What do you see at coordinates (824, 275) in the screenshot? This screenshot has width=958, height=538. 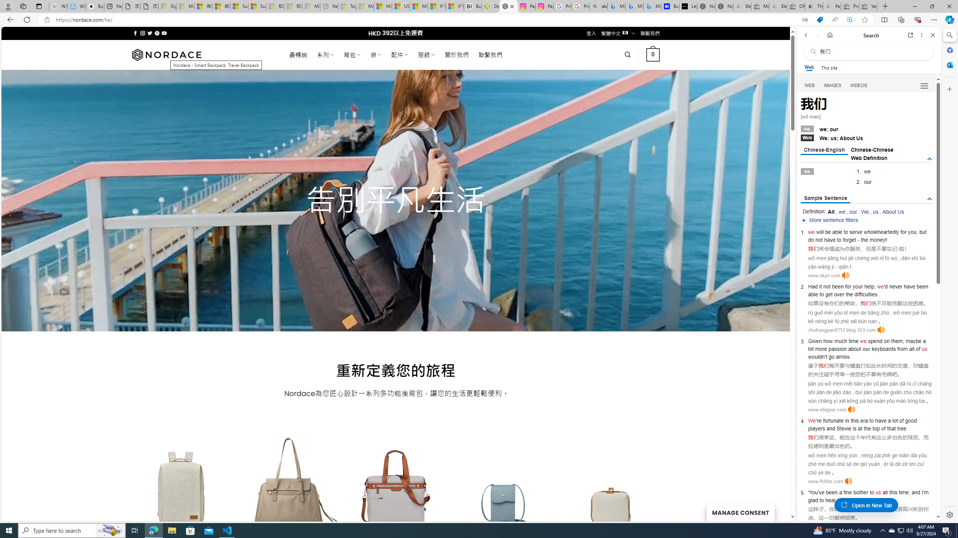 I see `www.xkyn.com` at bounding box center [824, 275].